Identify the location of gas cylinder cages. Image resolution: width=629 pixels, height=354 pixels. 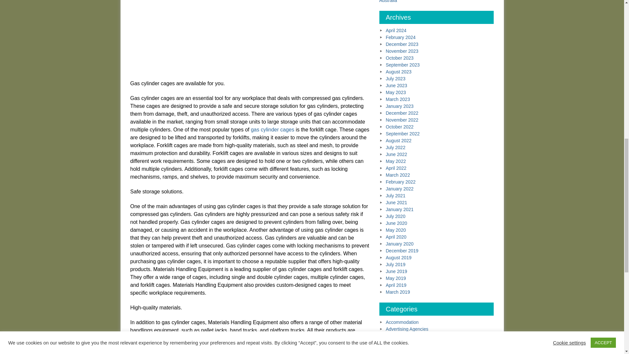
(273, 129).